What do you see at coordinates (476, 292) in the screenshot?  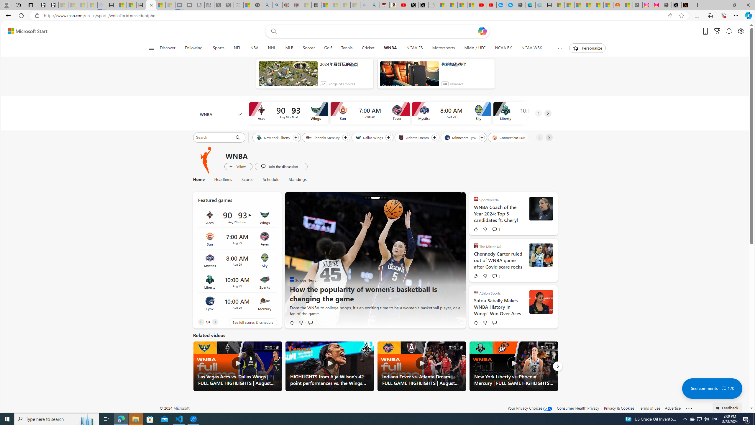 I see `Athlon Sports` at bounding box center [476, 292].